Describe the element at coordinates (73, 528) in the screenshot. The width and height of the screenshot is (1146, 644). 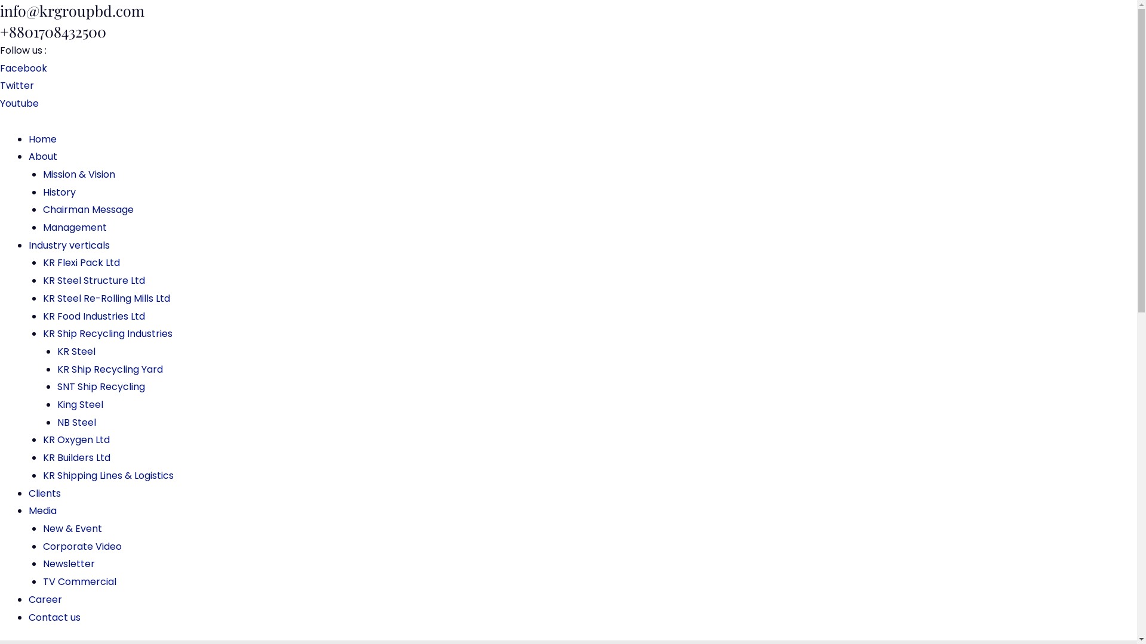
I see `New & Event` at that location.